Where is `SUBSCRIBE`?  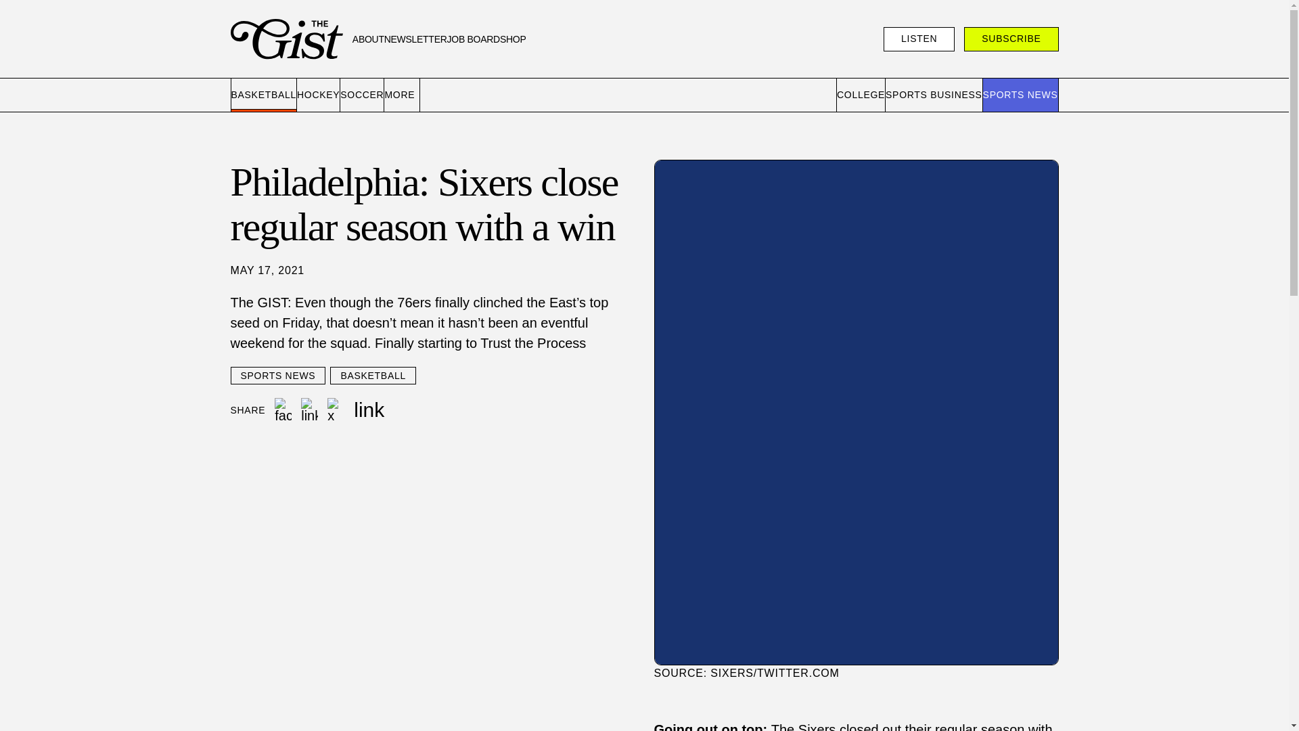
SUBSCRIBE is located at coordinates (1011, 39).